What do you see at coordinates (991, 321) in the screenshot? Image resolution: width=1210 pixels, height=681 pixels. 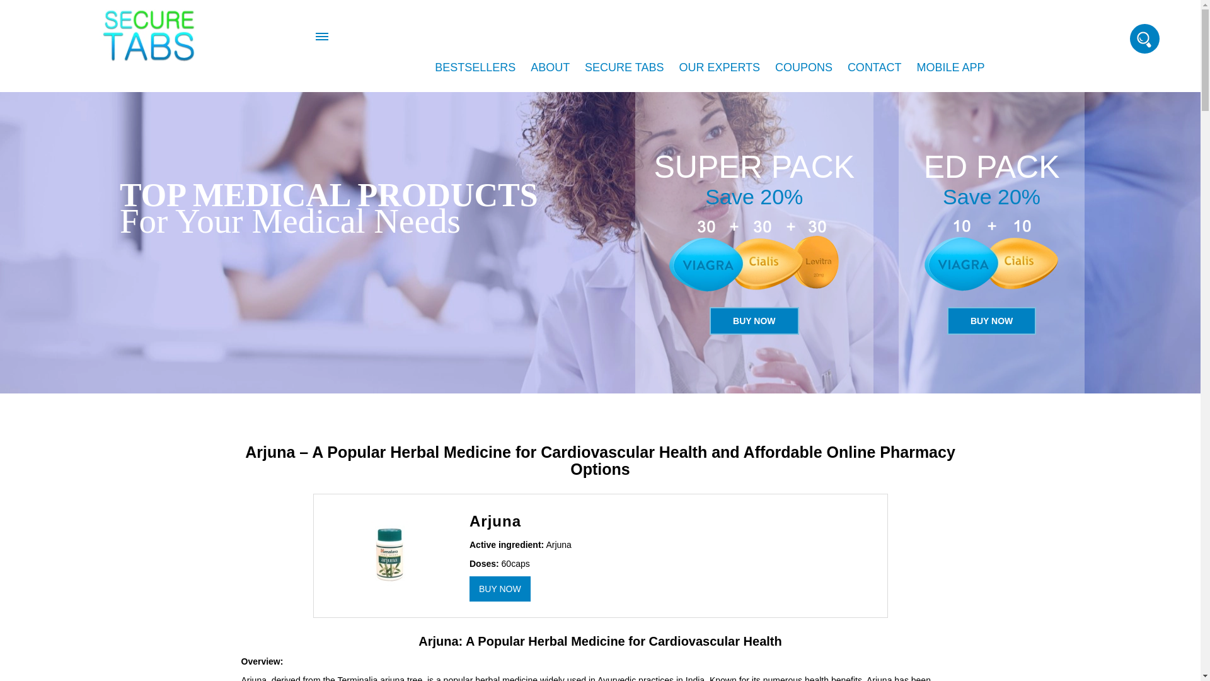 I see `BUY NOW` at bounding box center [991, 321].